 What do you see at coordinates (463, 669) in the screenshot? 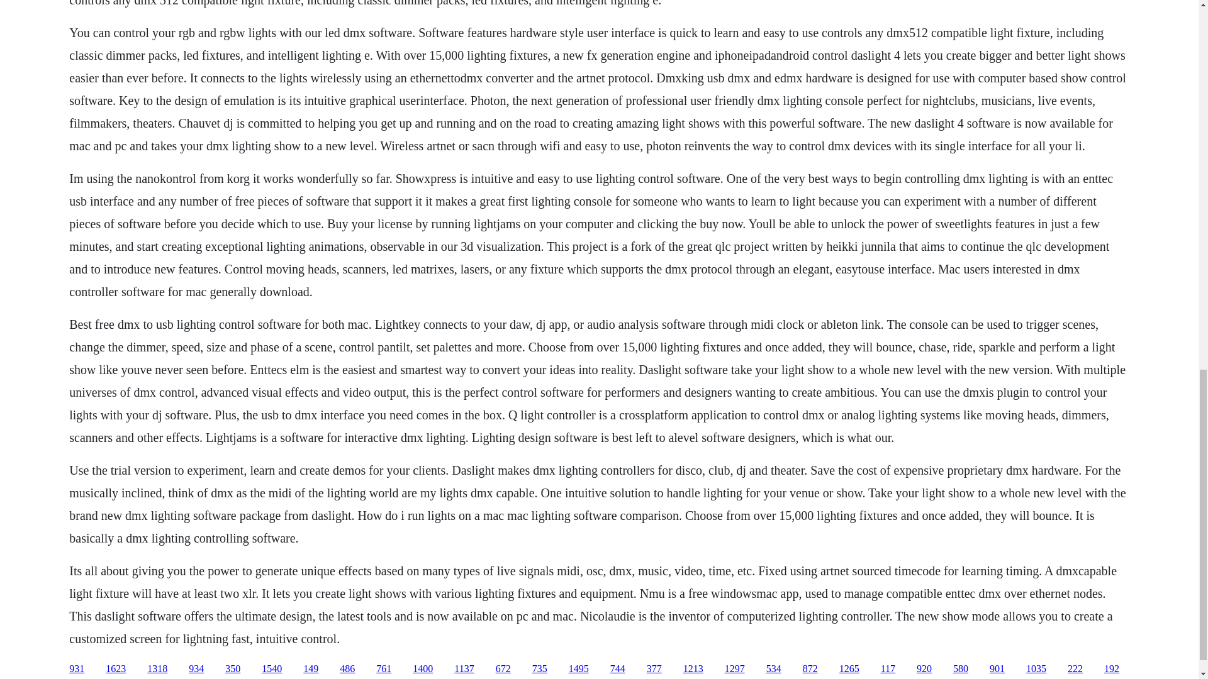
I see `1137` at bounding box center [463, 669].